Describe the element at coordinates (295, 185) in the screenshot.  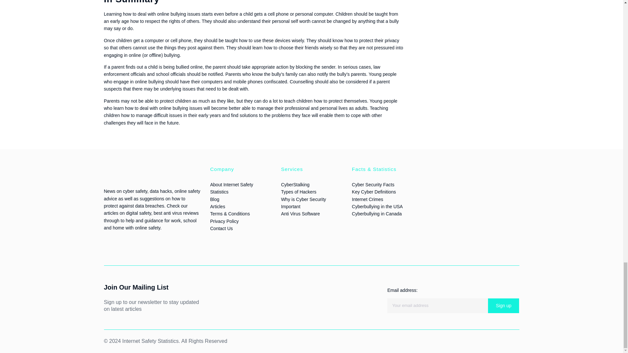
I see `CyberStalking` at that location.